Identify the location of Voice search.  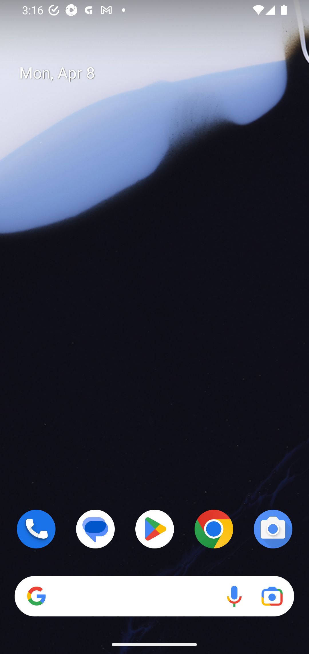
(234, 596).